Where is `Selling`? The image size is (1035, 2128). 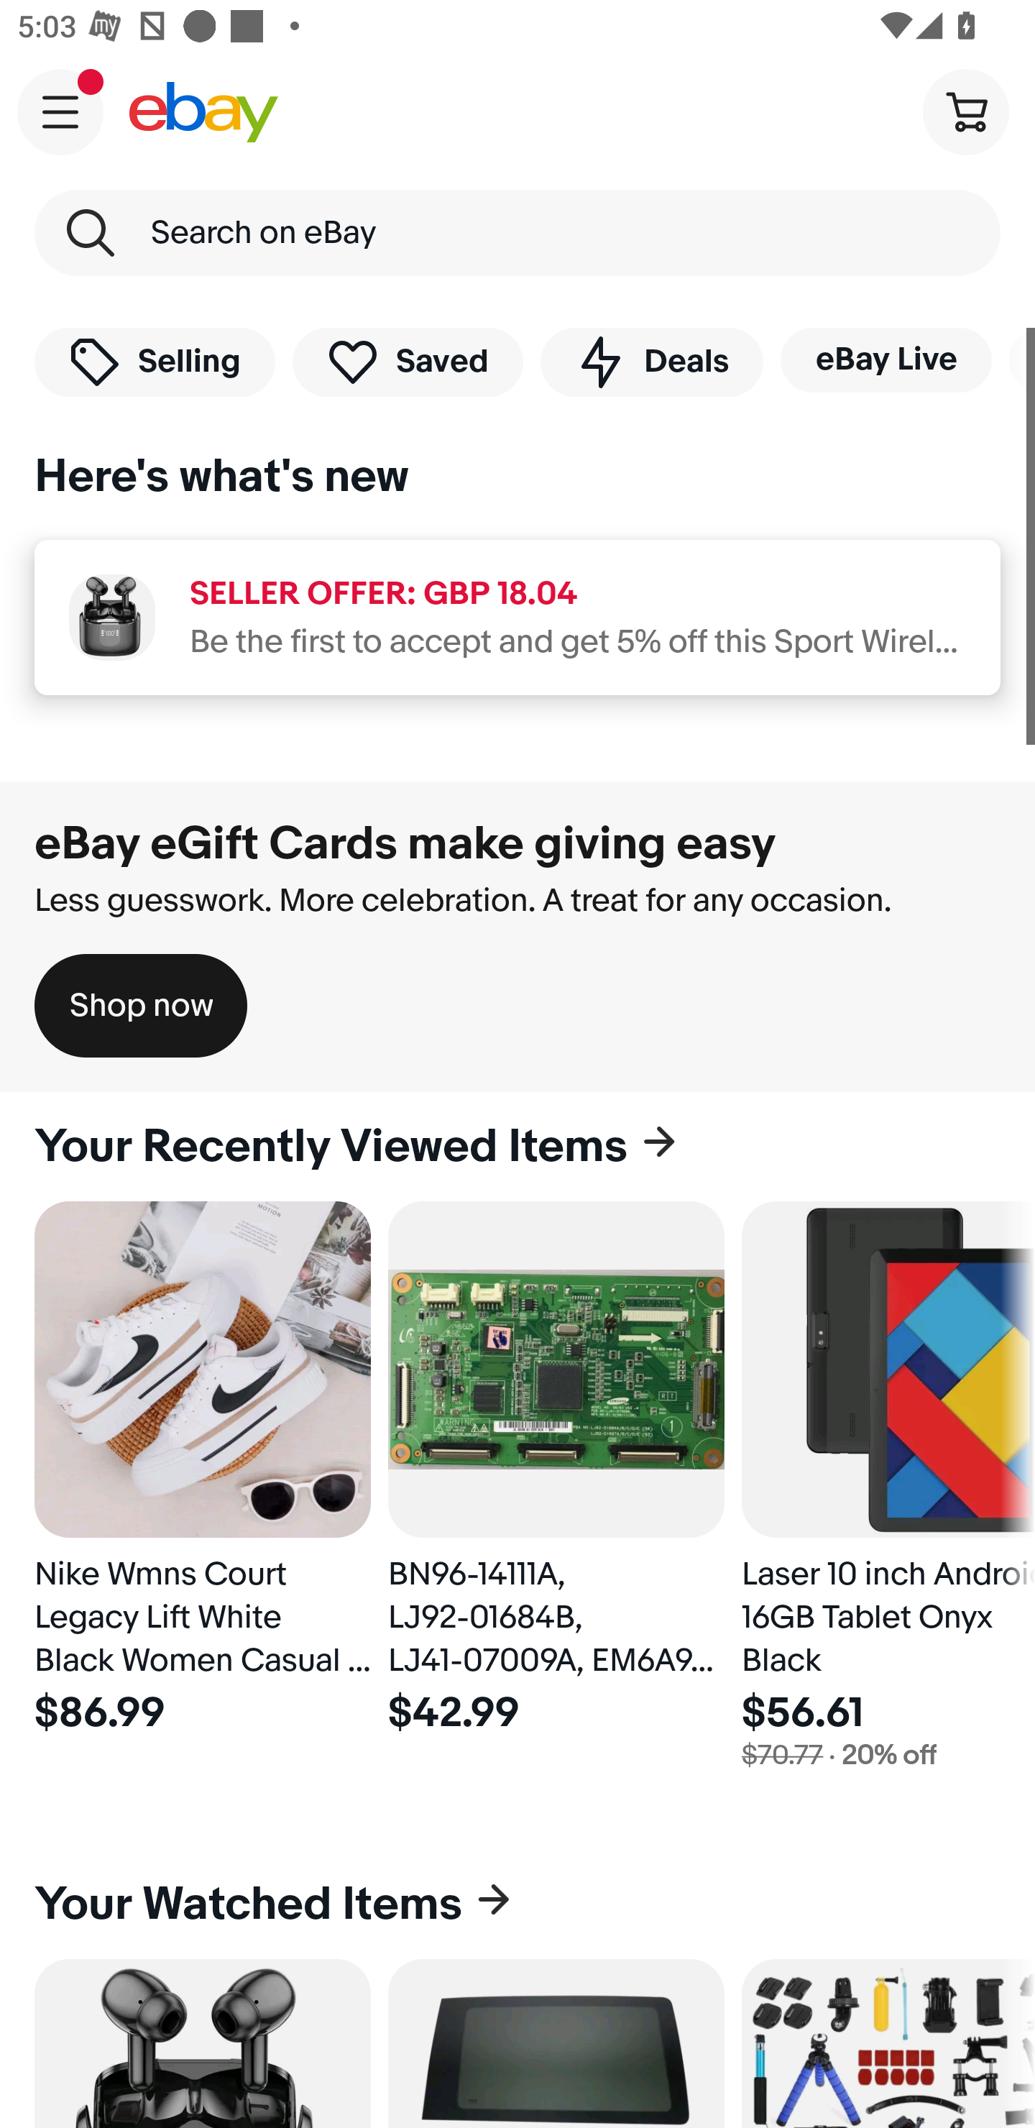 Selling is located at coordinates (155, 361).